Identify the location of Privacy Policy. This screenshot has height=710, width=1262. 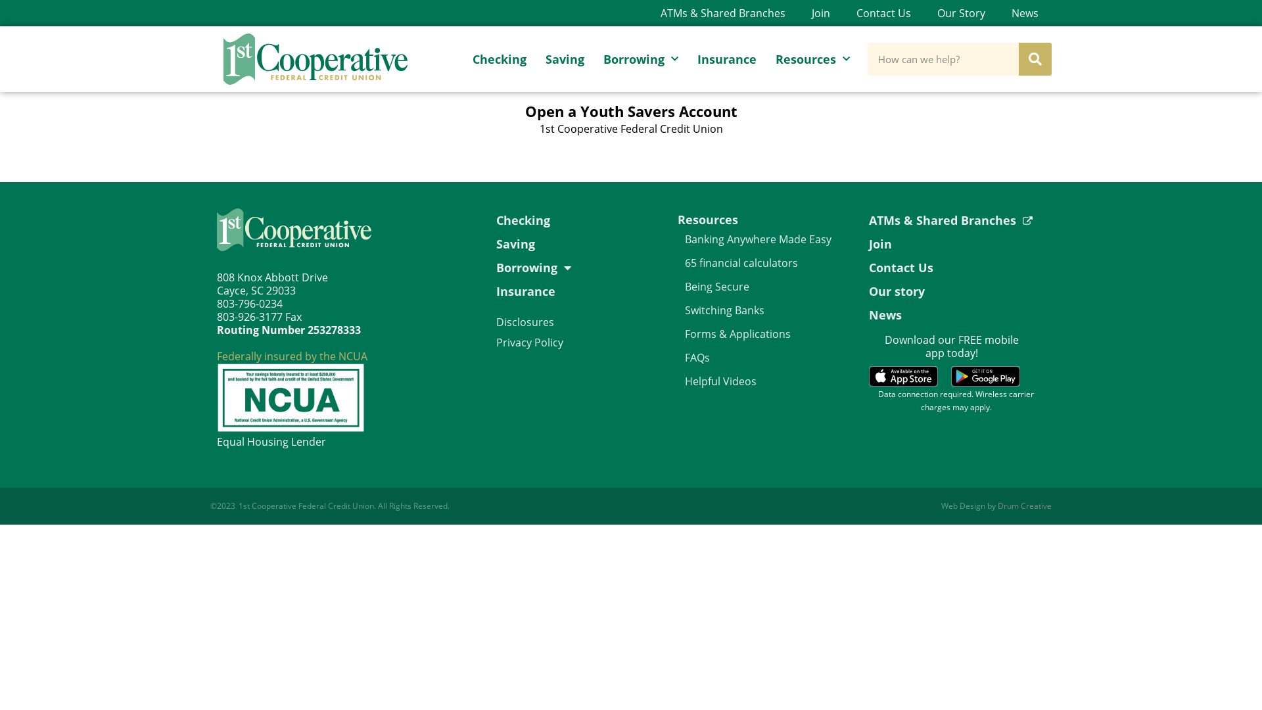
(530, 343).